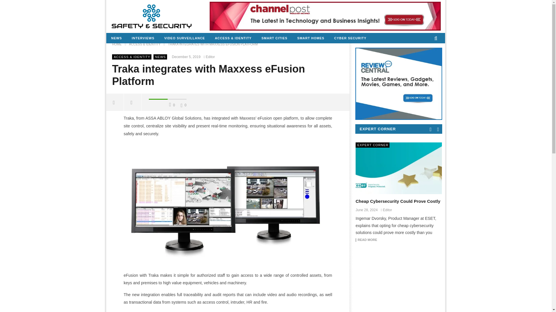  Describe the element at coordinates (160, 57) in the screenshot. I see `NEWS` at that location.